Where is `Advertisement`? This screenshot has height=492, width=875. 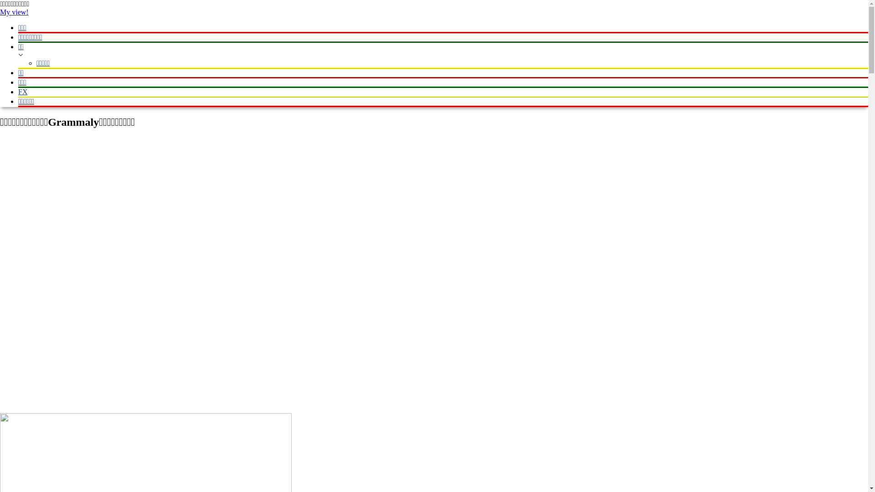
Advertisement is located at coordinates (196, 201).